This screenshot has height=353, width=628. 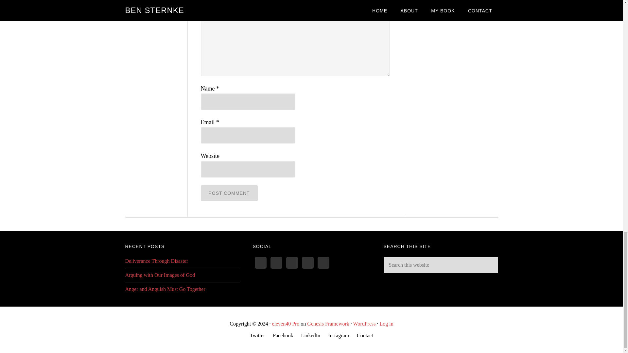 I want to click on Anger and Anguish Must Go Together, so click(x=165, y=289).